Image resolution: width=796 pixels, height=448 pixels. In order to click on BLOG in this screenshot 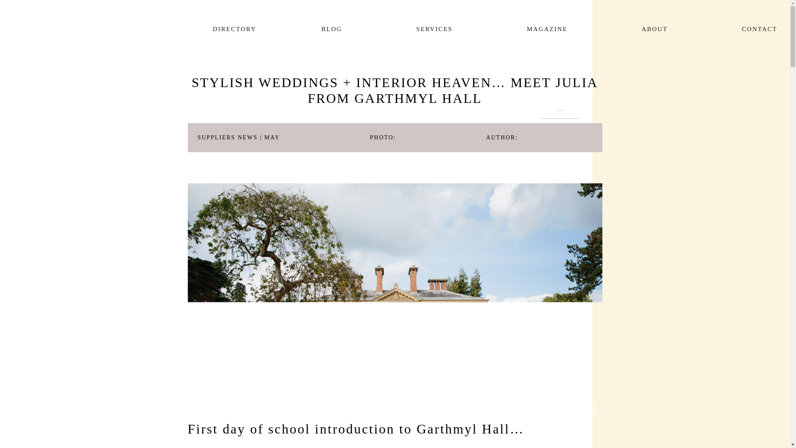, I will do `click(331, 29)`.